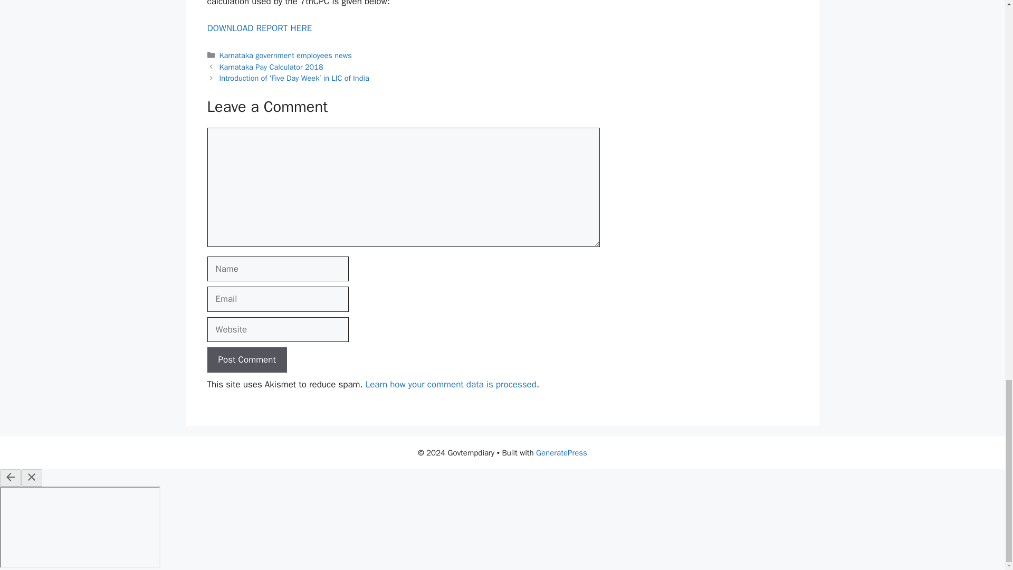 The height and width of the screenshot is (570, 1013). I want to click on Post Comment, so click(246, 360).